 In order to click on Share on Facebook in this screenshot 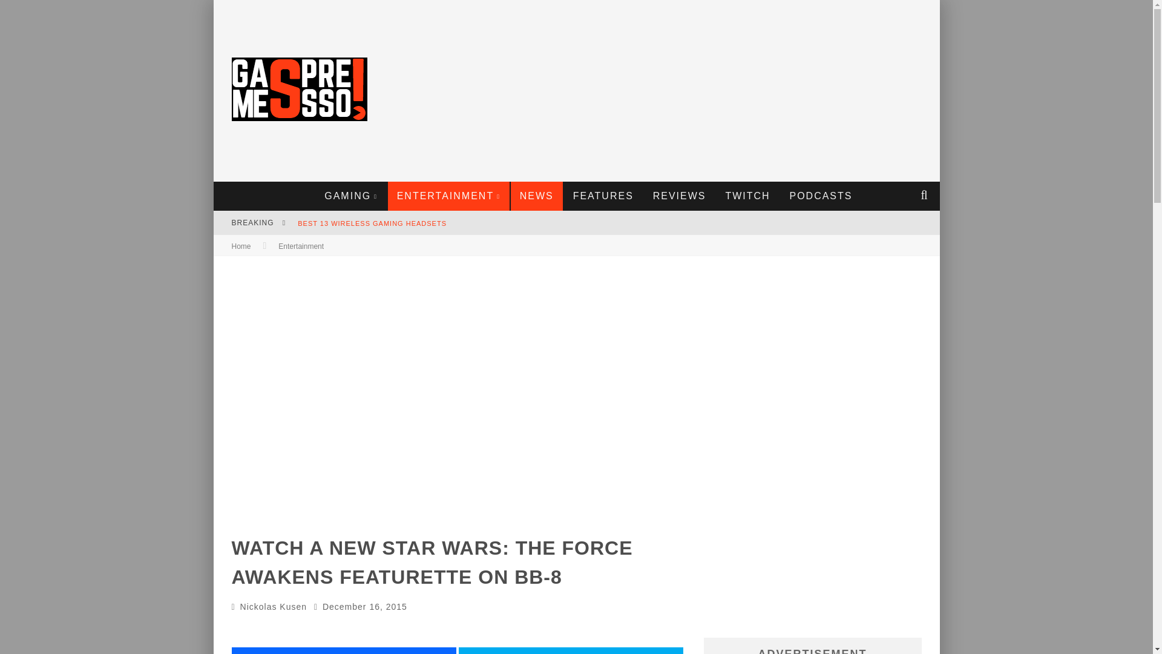, I will do `click(343, 650)`.